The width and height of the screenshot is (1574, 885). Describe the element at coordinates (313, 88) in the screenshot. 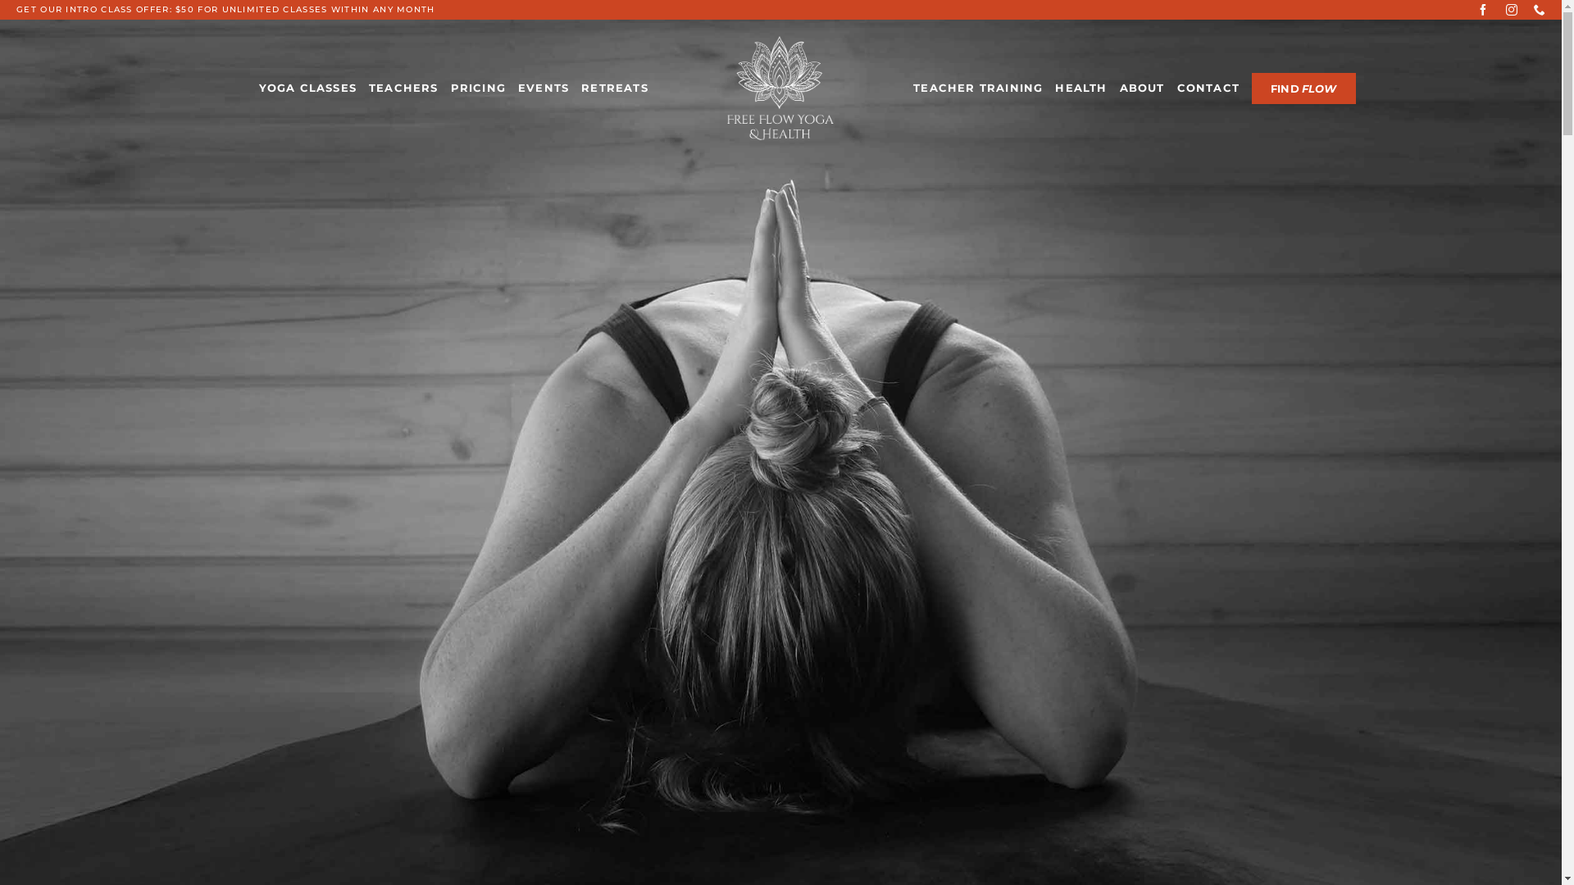

I see `YOGA CLASSES` at that location.